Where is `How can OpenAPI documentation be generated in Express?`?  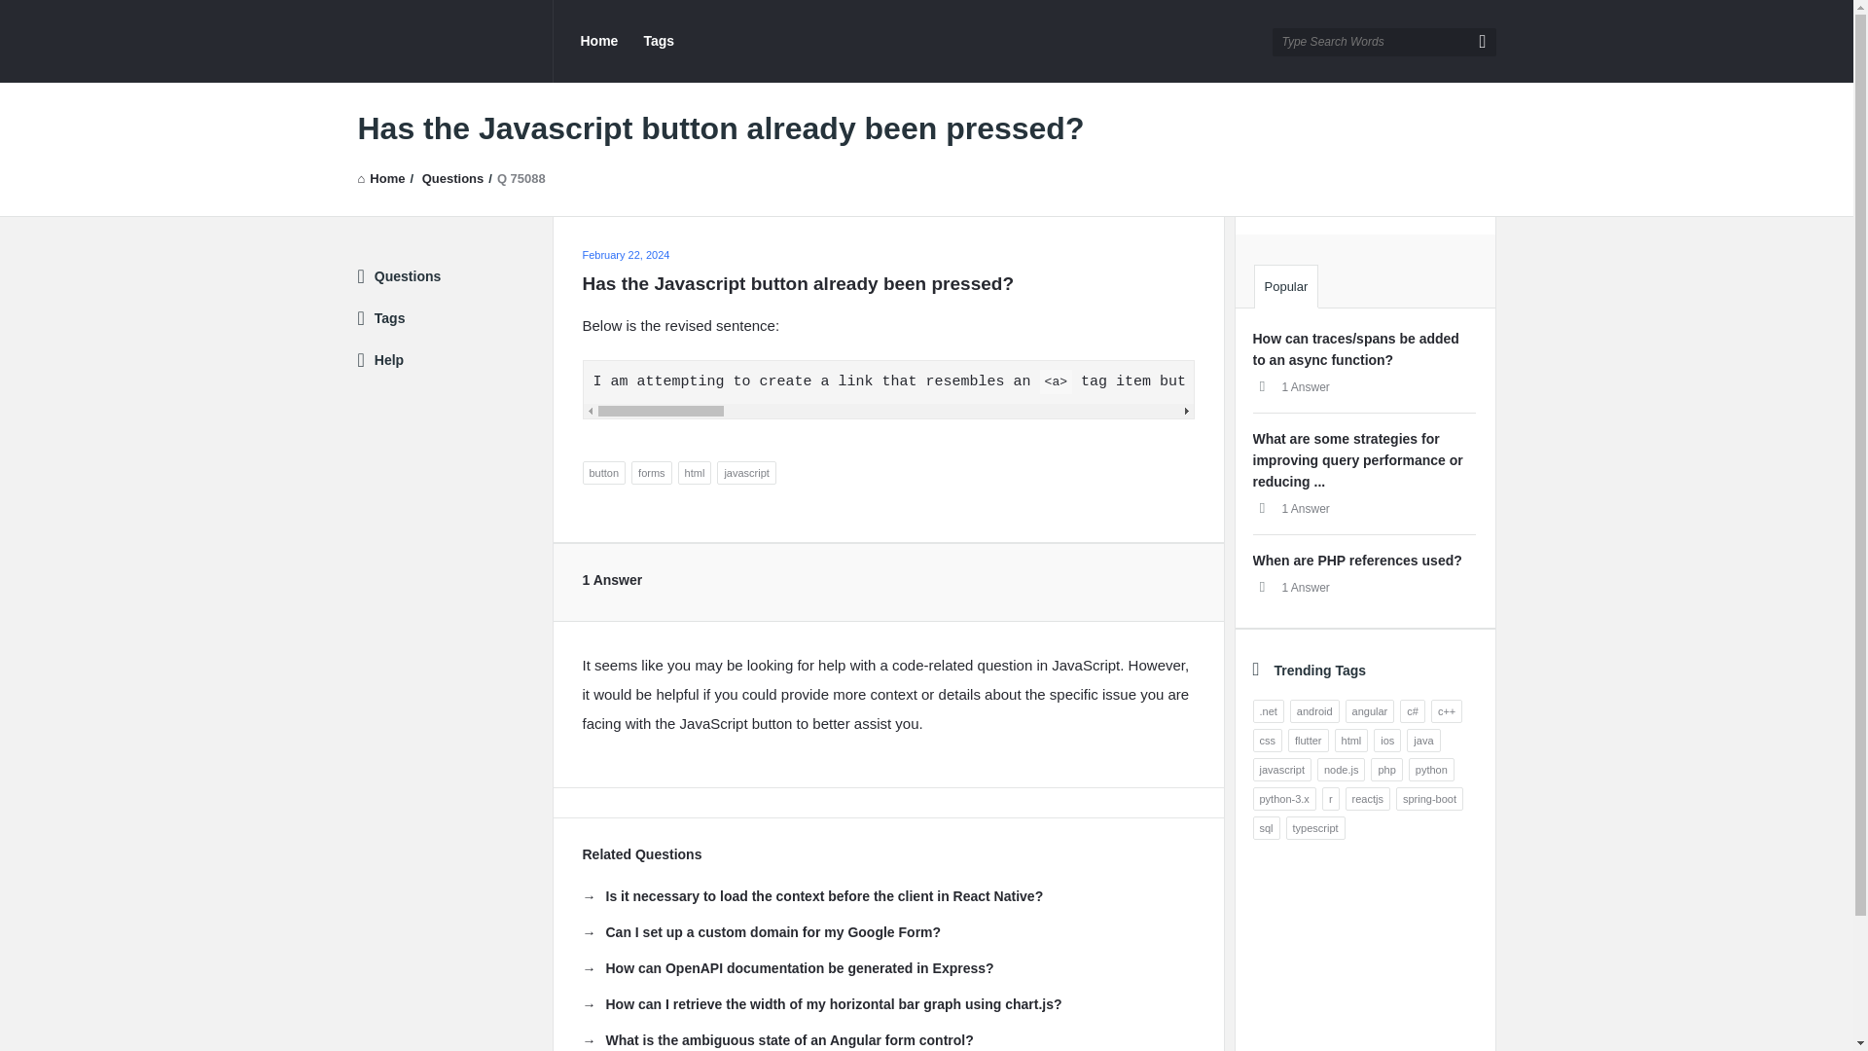
How can OpenAPI documentation be generated in Express? is located at coordinates (787, 967).